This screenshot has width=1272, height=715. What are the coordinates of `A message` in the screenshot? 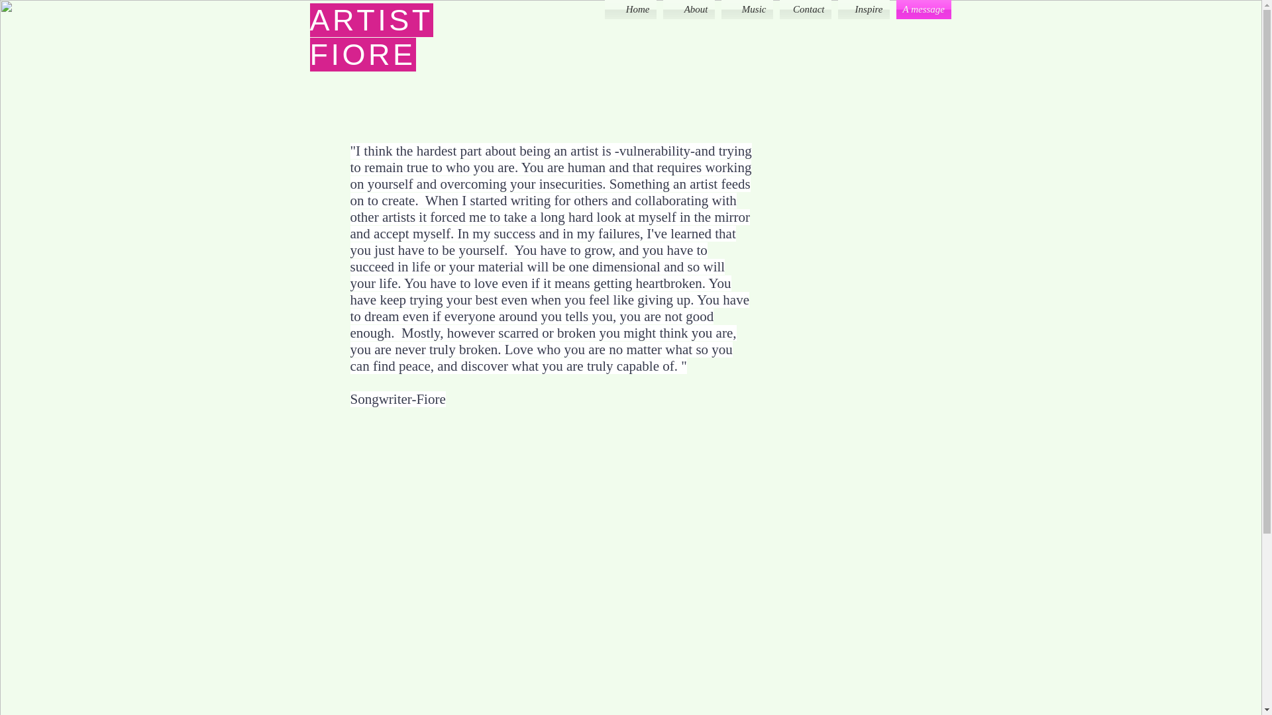 It's located at (922, 9).